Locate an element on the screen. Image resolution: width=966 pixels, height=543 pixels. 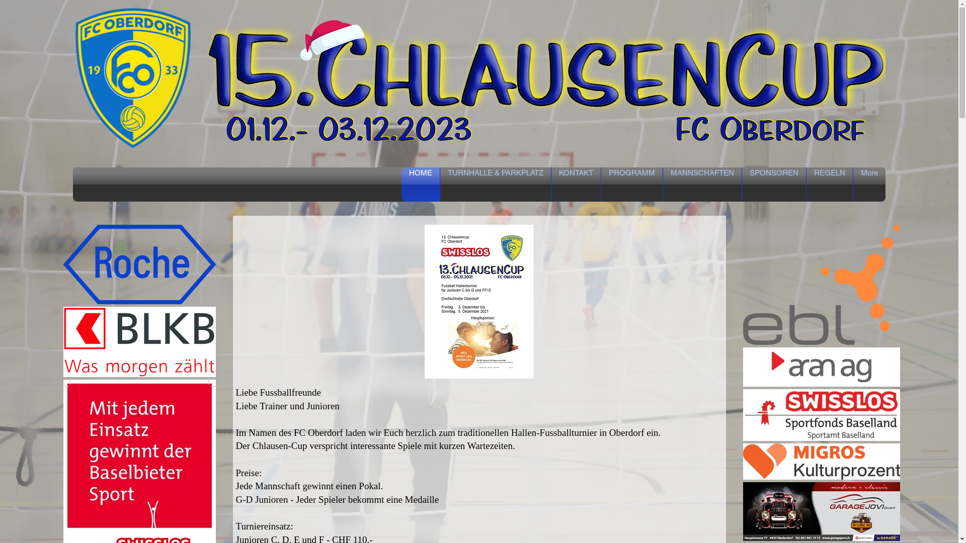
REGELN is located at coordinates (829, 185).